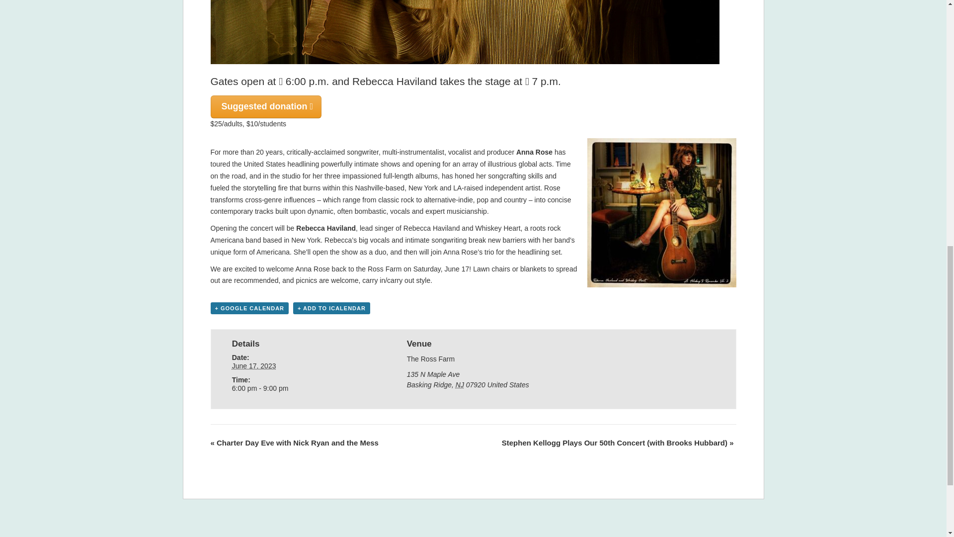  Describe the element at coordinates (331, 308) in the screenshot. I see `Download .ics file` at that location.